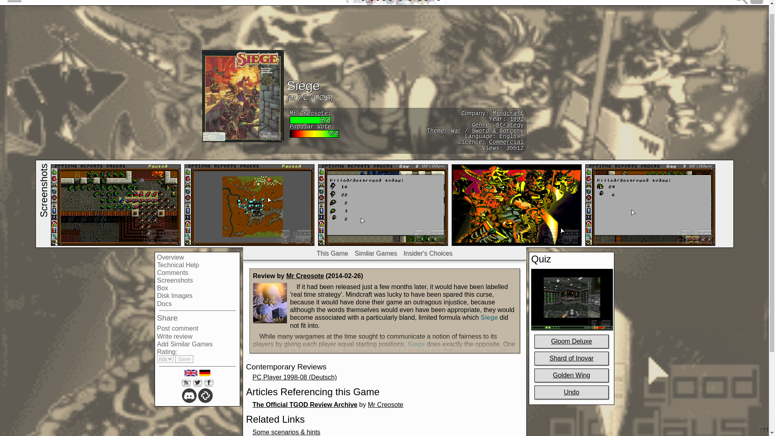 This screenshot has width=775, height=436. I want to click on Mr Creosote, so click(305, 276).